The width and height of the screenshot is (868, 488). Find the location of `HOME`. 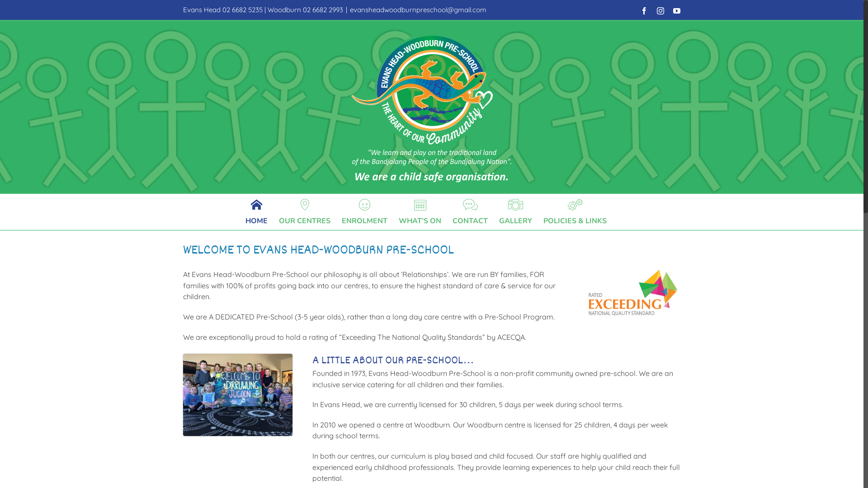

HOME is located at coordinates (257, 211).